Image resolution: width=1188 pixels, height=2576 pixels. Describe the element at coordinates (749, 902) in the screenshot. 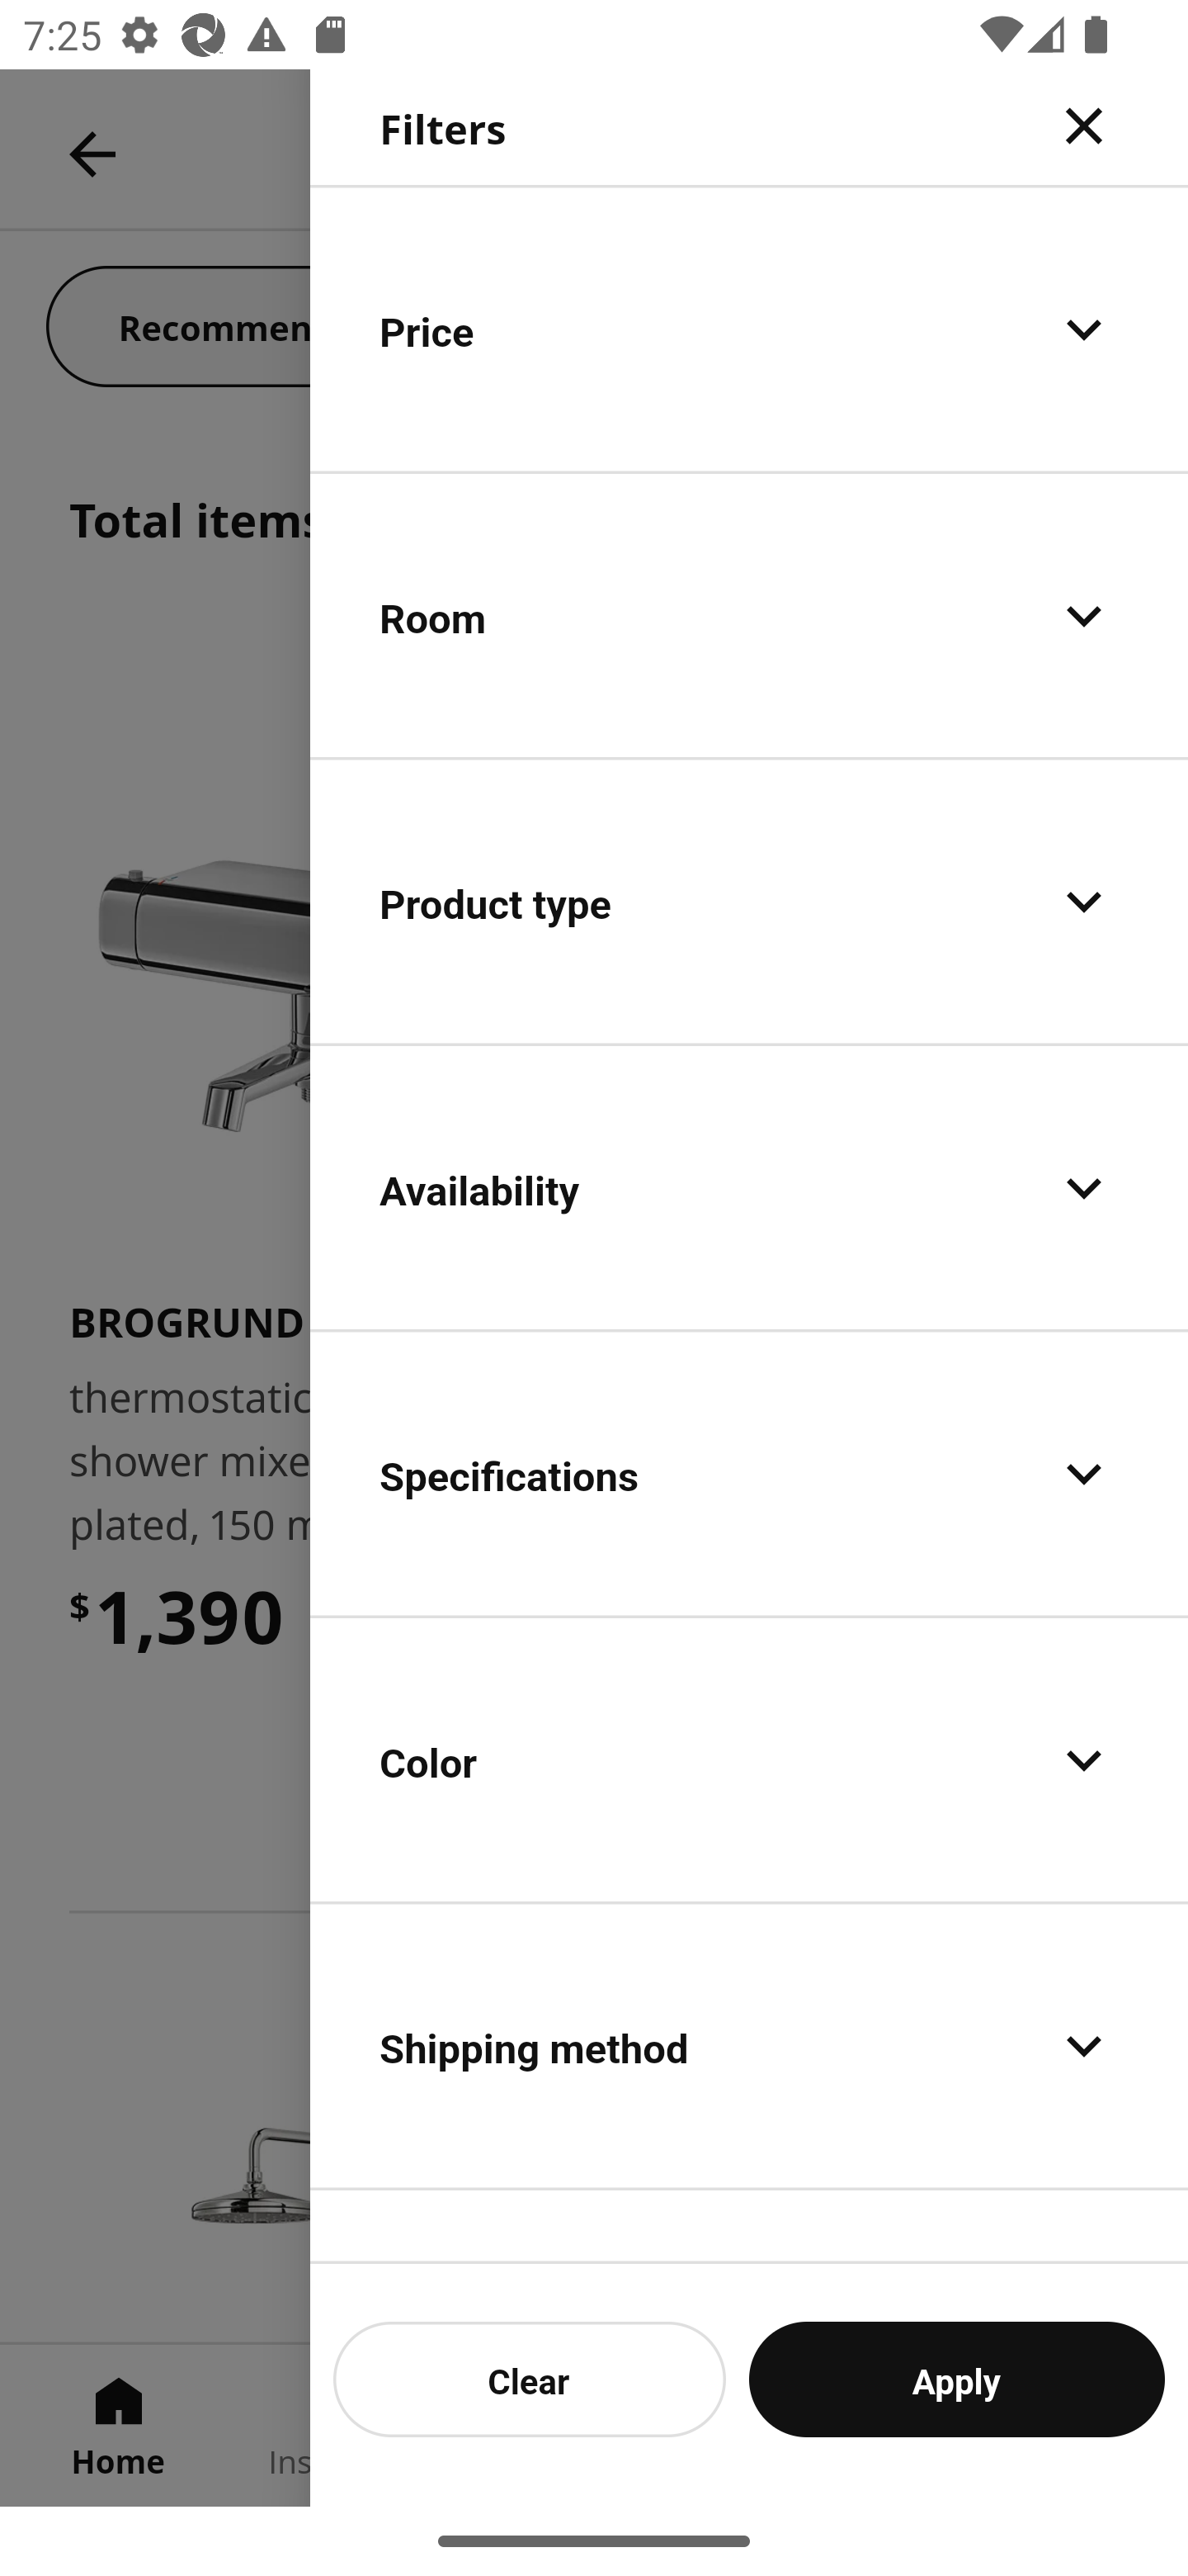

I see `Product type` at that location.